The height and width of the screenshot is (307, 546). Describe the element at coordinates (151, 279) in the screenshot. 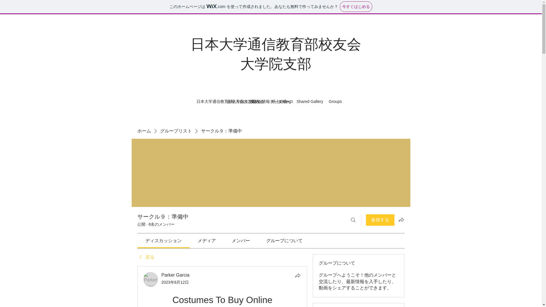

I see `Parker Garcia` at that location.